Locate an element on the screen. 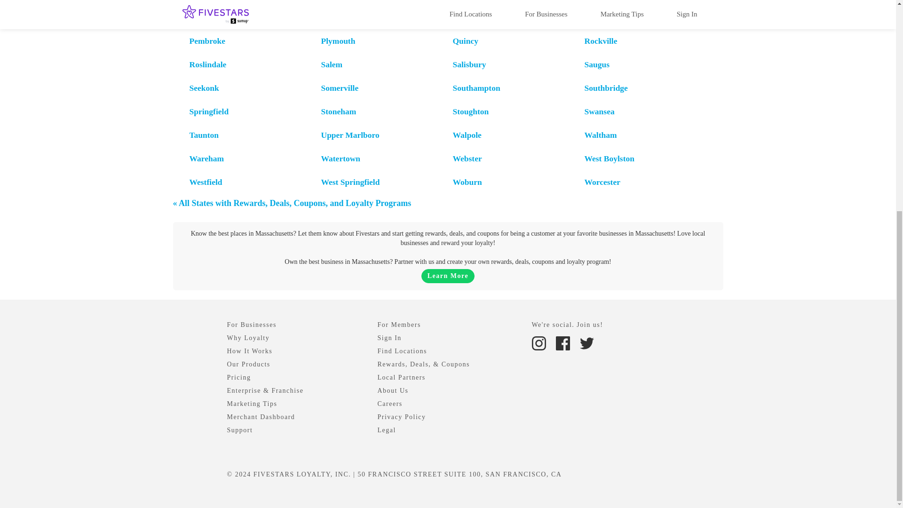  Fivestars Twitter is located at coordinates (586, 342).